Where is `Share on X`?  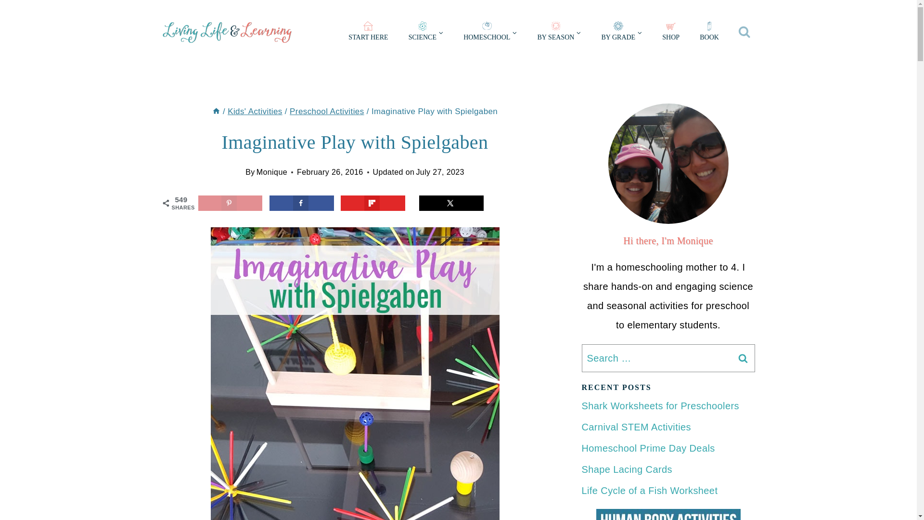 Share on X is located at coordinates (451, 203).